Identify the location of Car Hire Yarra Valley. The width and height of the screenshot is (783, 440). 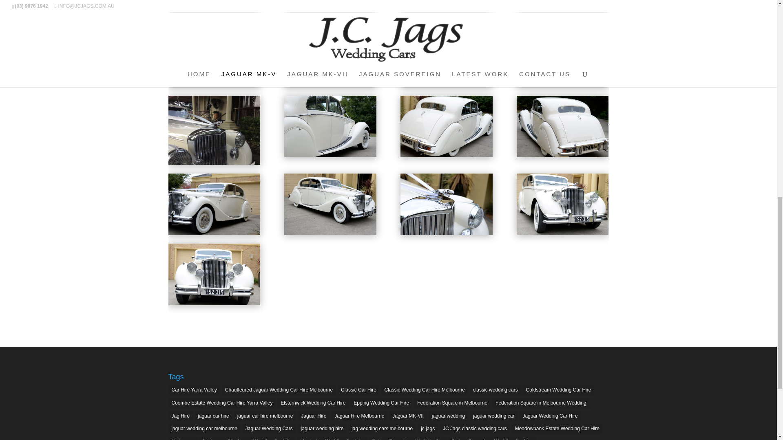
(194, 390).